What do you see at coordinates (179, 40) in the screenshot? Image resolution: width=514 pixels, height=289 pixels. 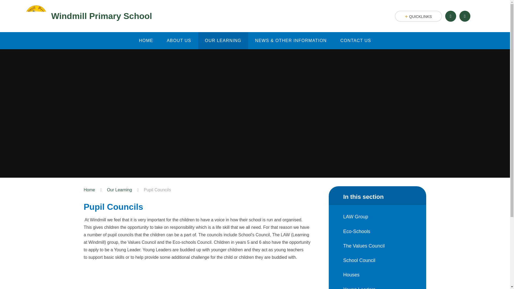 I see `ABOUT US` at bounding box center [179, 40].